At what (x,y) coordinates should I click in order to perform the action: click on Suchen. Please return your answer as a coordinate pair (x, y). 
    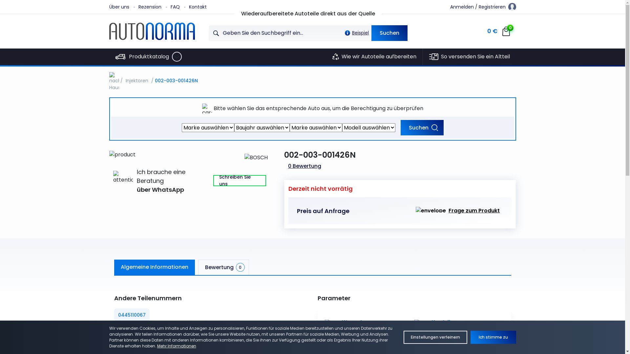
    Looking at the image, I should click on (422, 128).